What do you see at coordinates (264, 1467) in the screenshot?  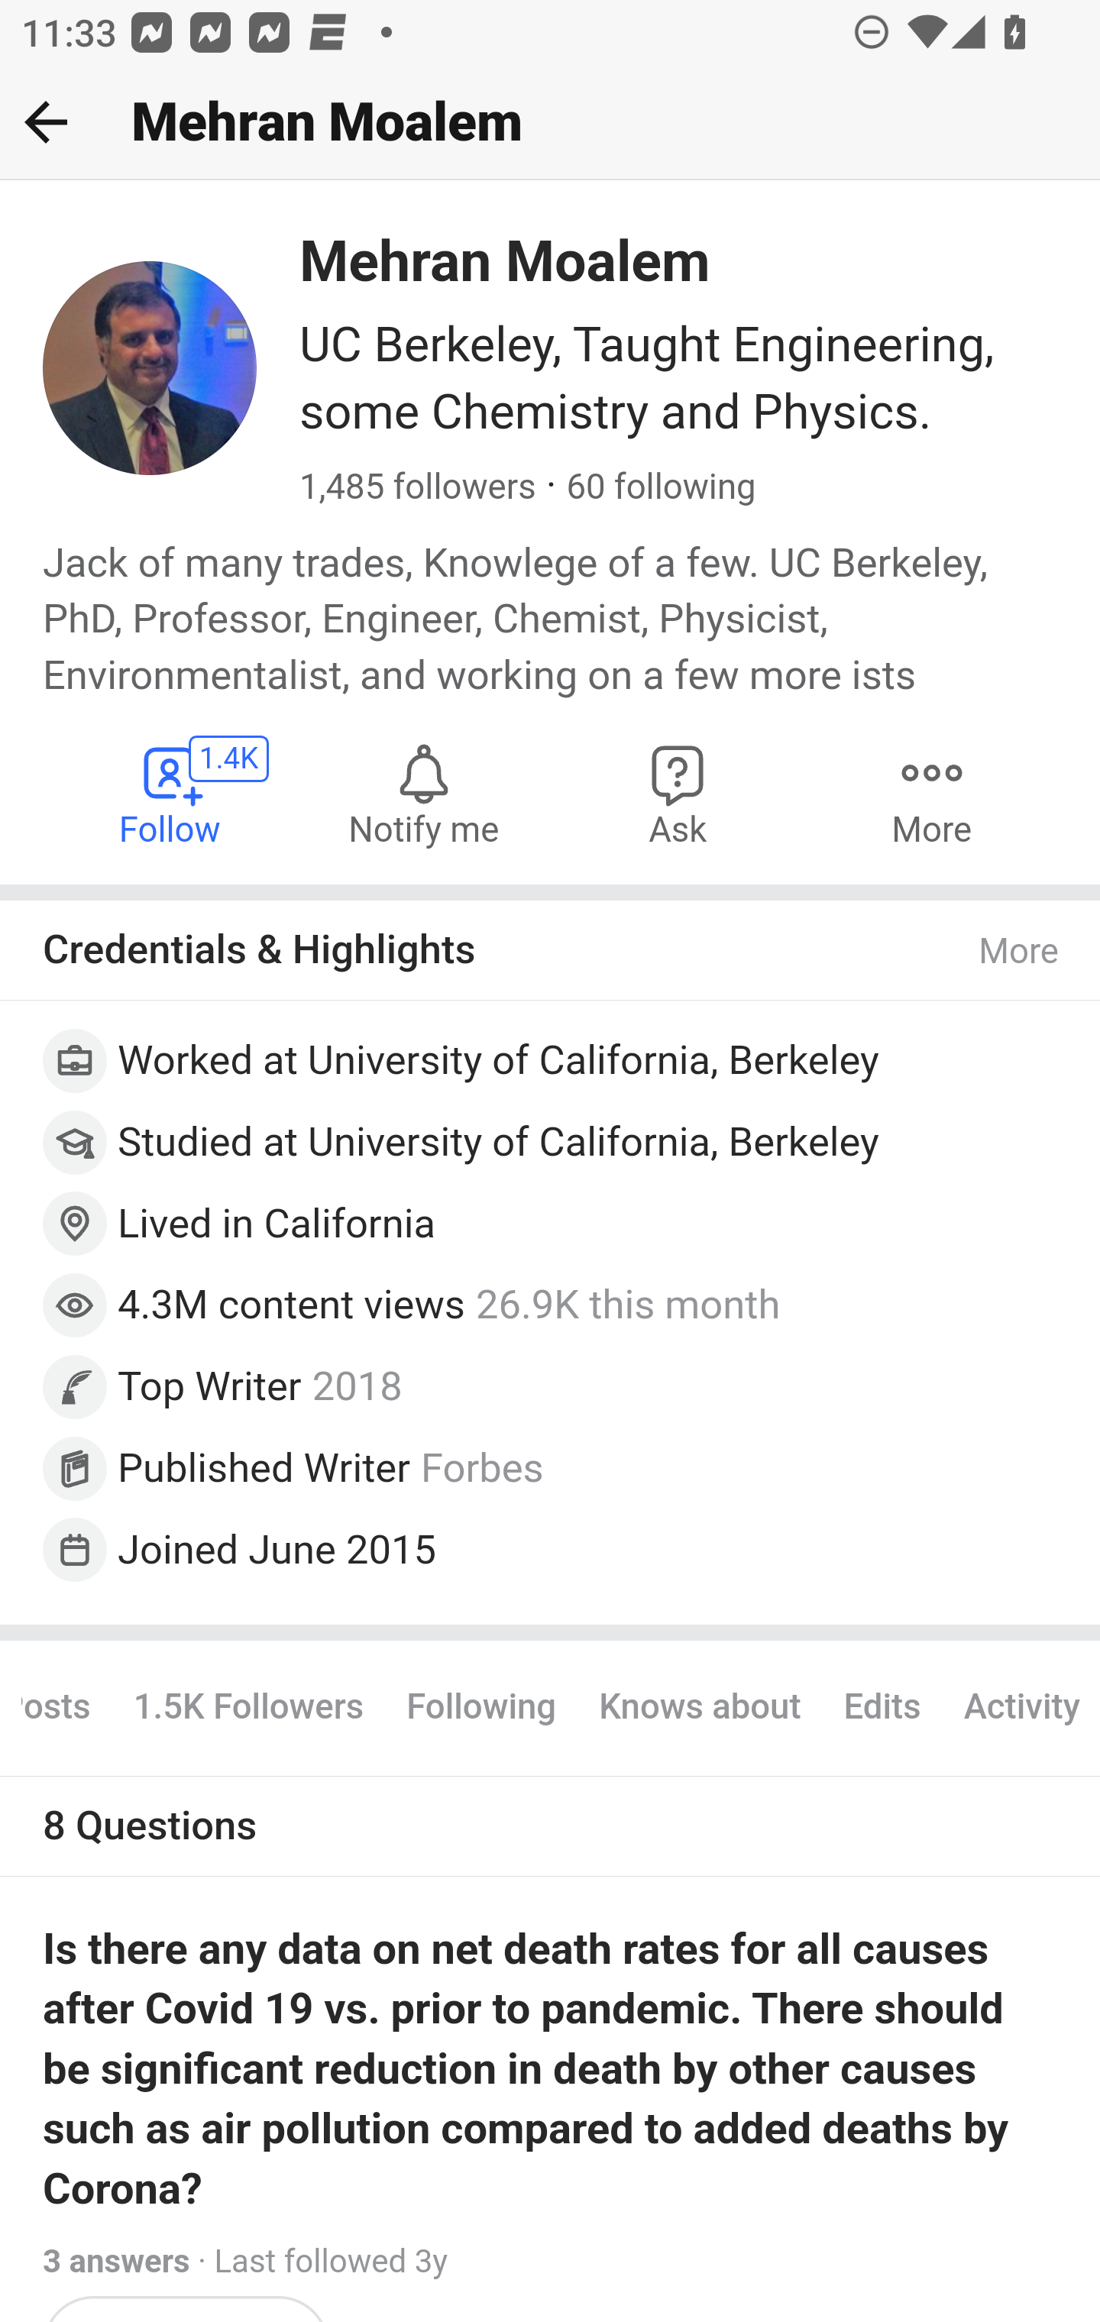 I see `Published Writer` at bounding box center [264, 1467].